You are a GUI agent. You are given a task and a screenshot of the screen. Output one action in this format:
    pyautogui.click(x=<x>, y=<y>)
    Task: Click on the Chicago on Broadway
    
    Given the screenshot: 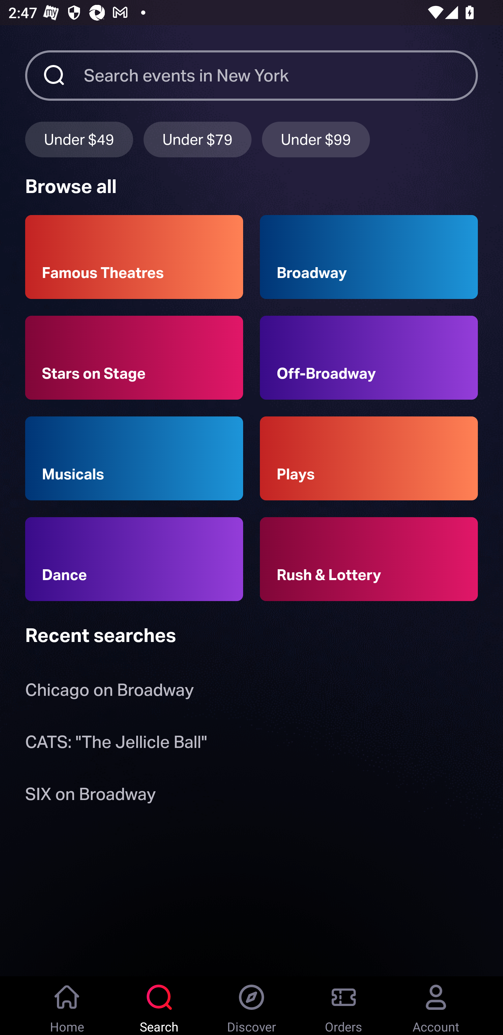 What is the action you would take?
    pyautogui.click(x=109, y=692)
    